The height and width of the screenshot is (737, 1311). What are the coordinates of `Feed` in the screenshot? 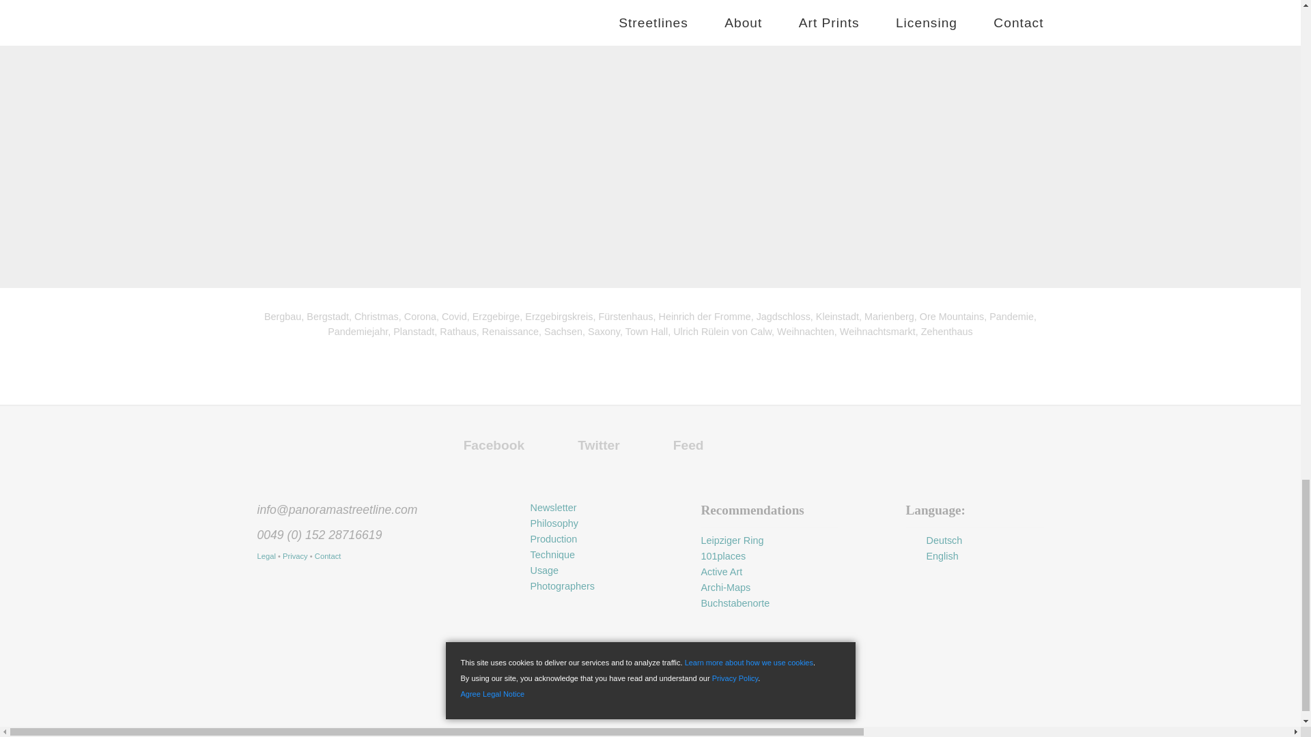 It's located at (684, 445).